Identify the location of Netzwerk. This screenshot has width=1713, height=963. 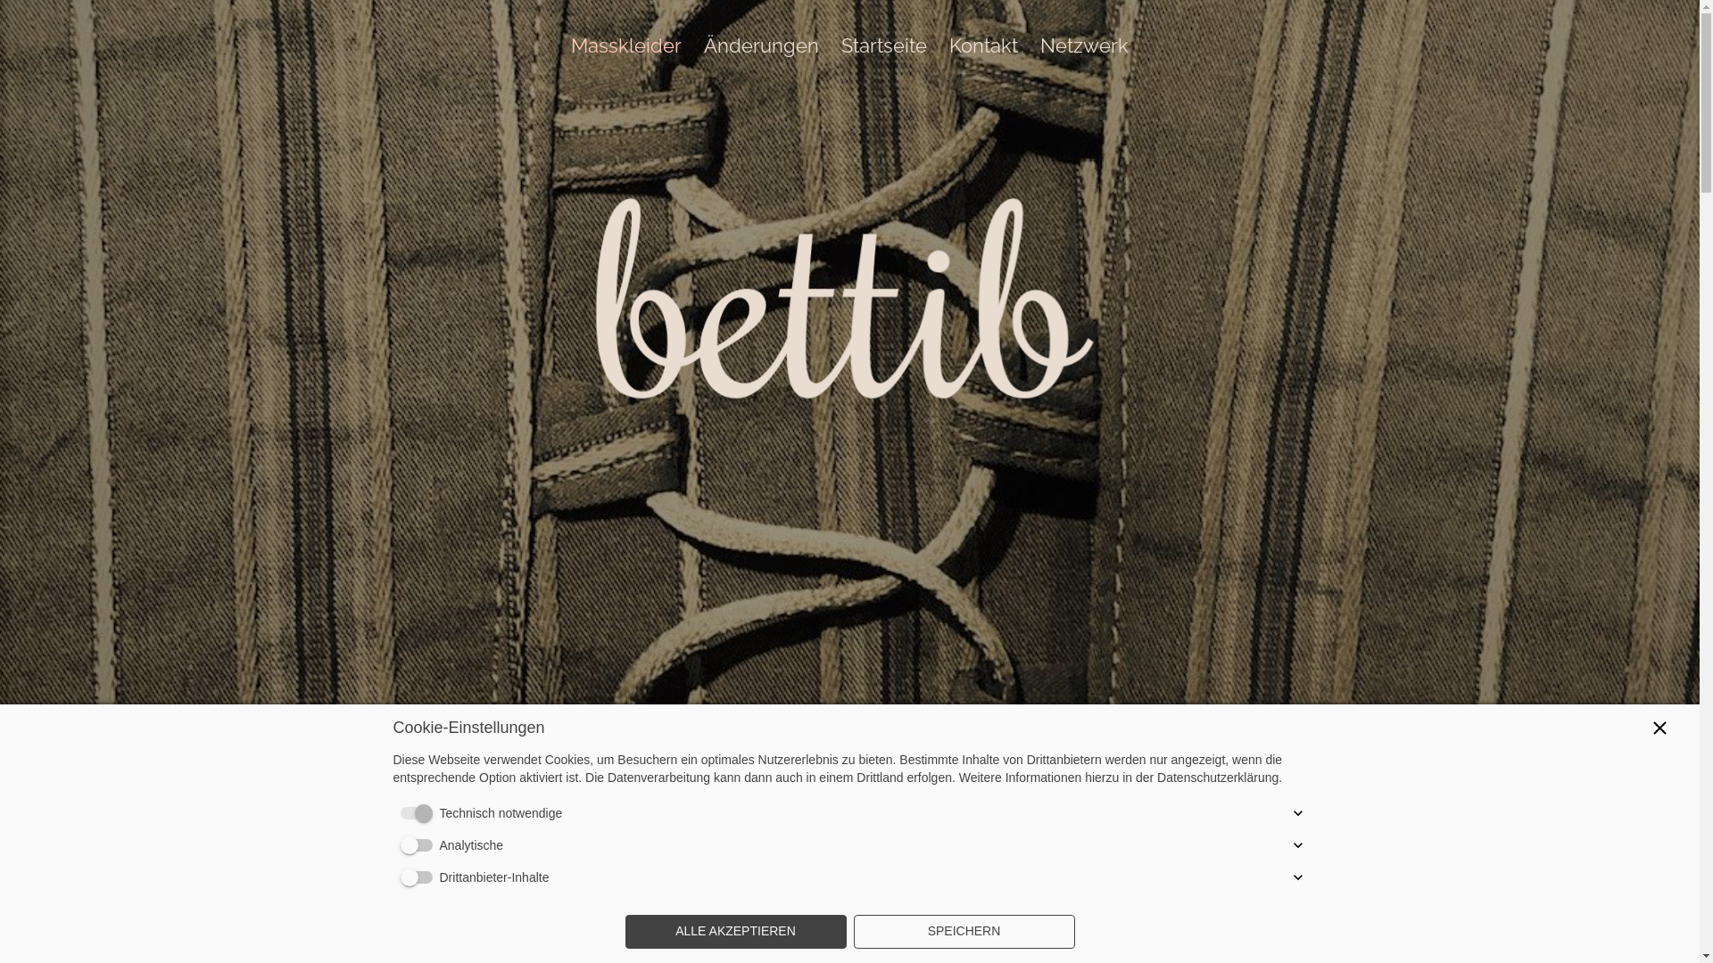
(1085, 50).